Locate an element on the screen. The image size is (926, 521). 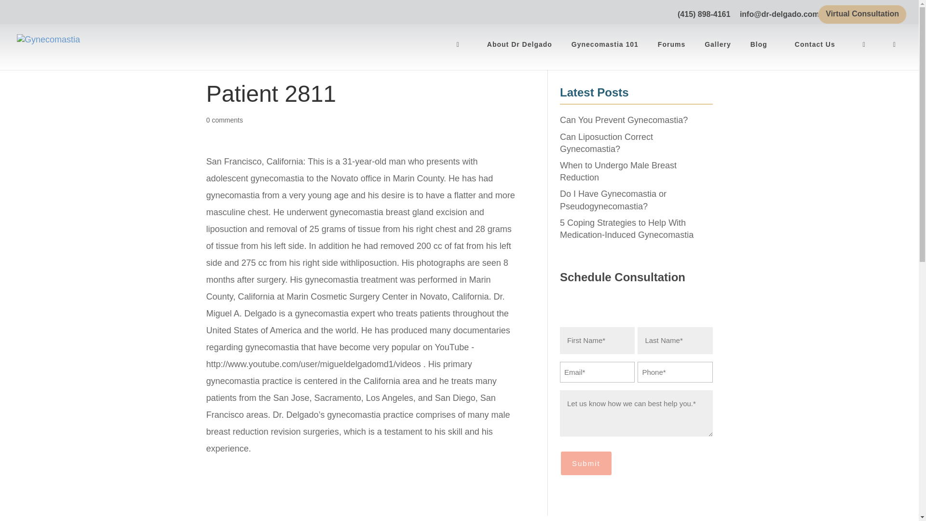
About Dr Delgado is located at coordinates (521, 52).